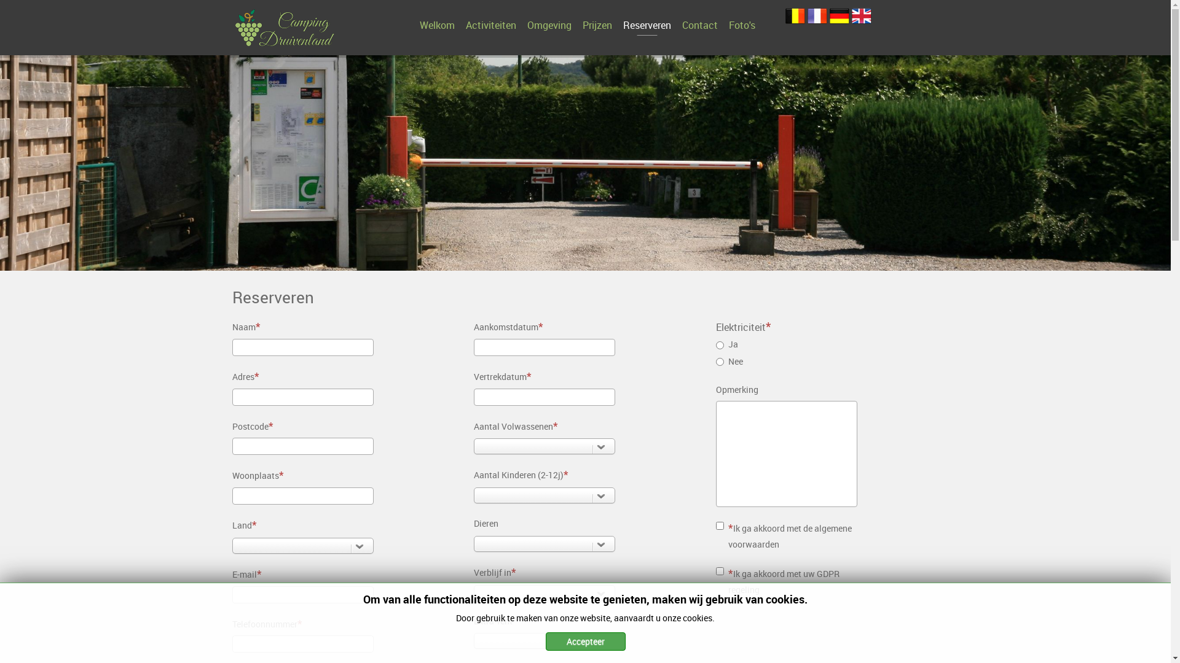  Describe the element at coordinates (795, 16) in the screenshot. I see `Nederlands` at that location.